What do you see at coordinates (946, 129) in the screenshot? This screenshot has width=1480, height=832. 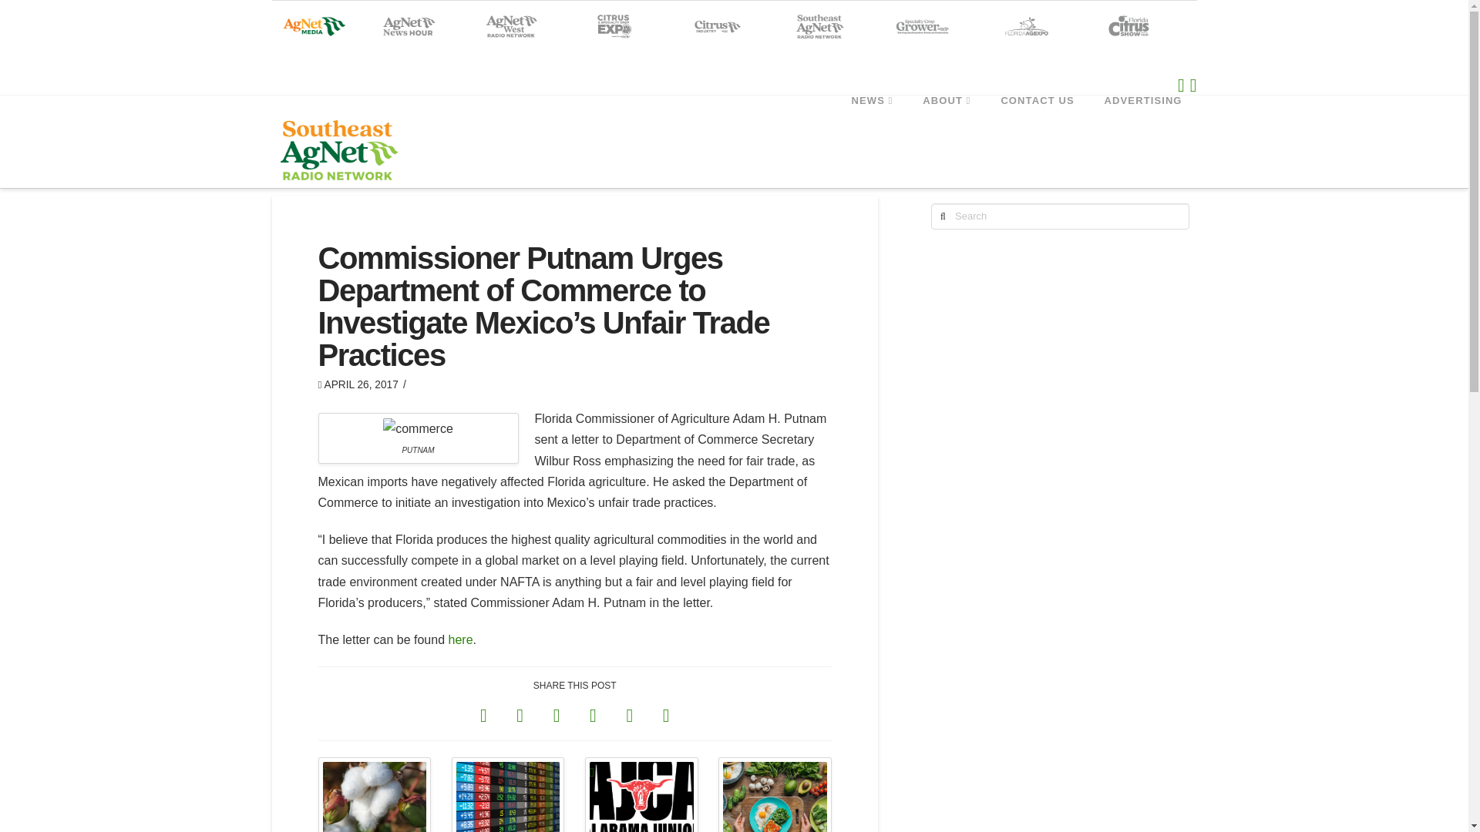 I see `ABOUT` at bounding box center [946, 129].